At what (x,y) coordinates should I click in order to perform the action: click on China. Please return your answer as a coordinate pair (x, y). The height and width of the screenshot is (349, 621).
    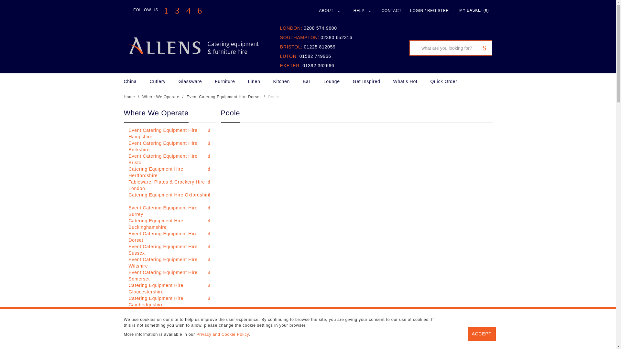
    Looking at the image, I should click on (136, 81).